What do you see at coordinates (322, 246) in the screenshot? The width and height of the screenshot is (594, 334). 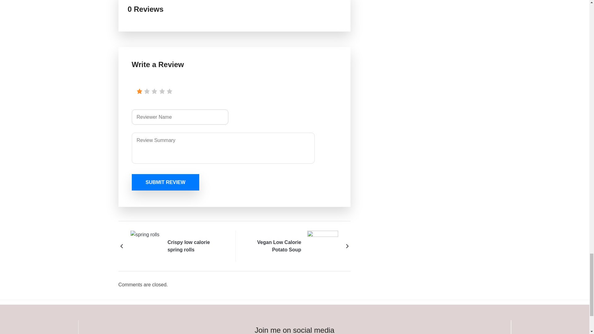 I see `Vegan Low Calorie Potato Soup` at bounding box center [322, 246].